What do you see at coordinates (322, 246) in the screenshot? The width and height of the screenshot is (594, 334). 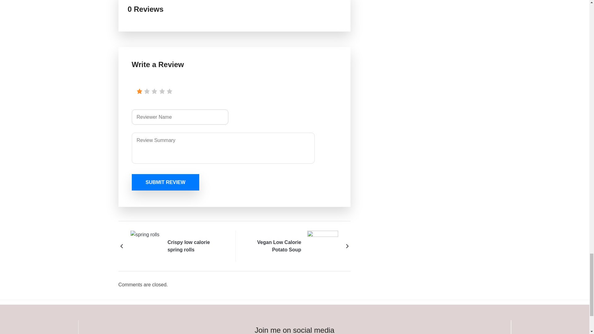 I see `Vegan Low Calorie Potato Soup` at bounding box center [322, 246].